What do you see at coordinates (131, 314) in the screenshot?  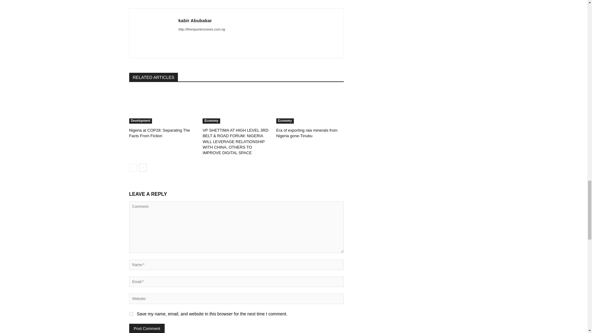 I see `yes` at bounding box center [131, 314].